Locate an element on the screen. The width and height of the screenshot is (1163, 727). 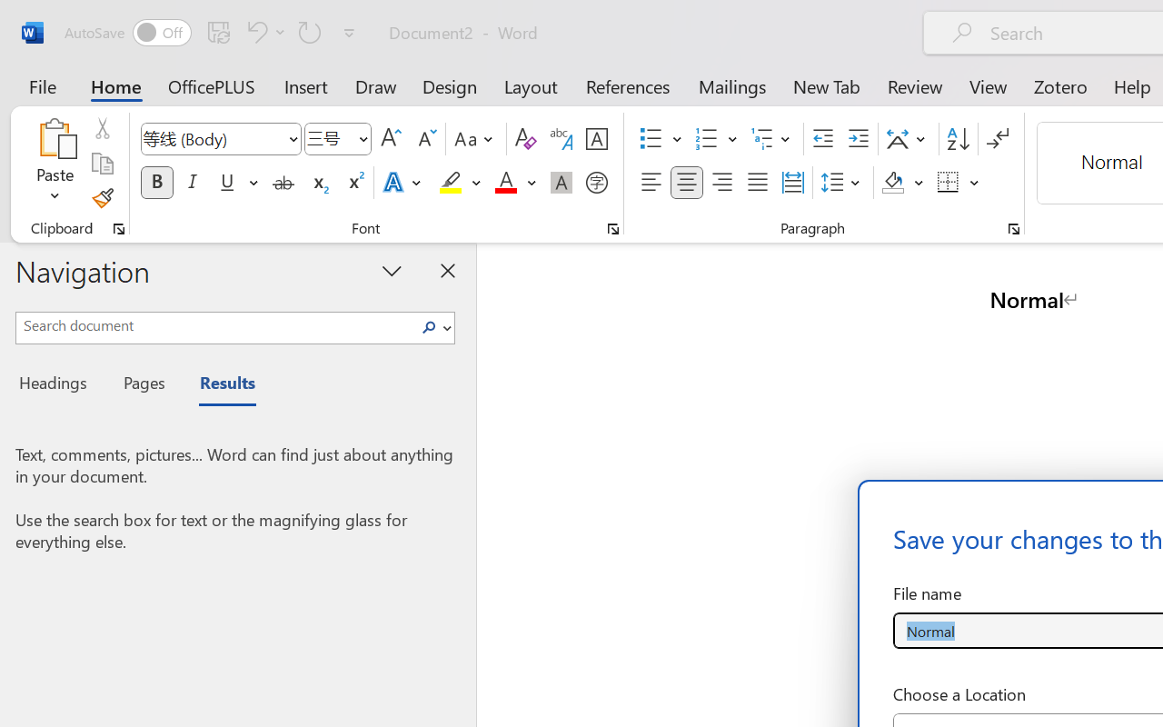
Repeat Style is located at coordinates (310, 32).